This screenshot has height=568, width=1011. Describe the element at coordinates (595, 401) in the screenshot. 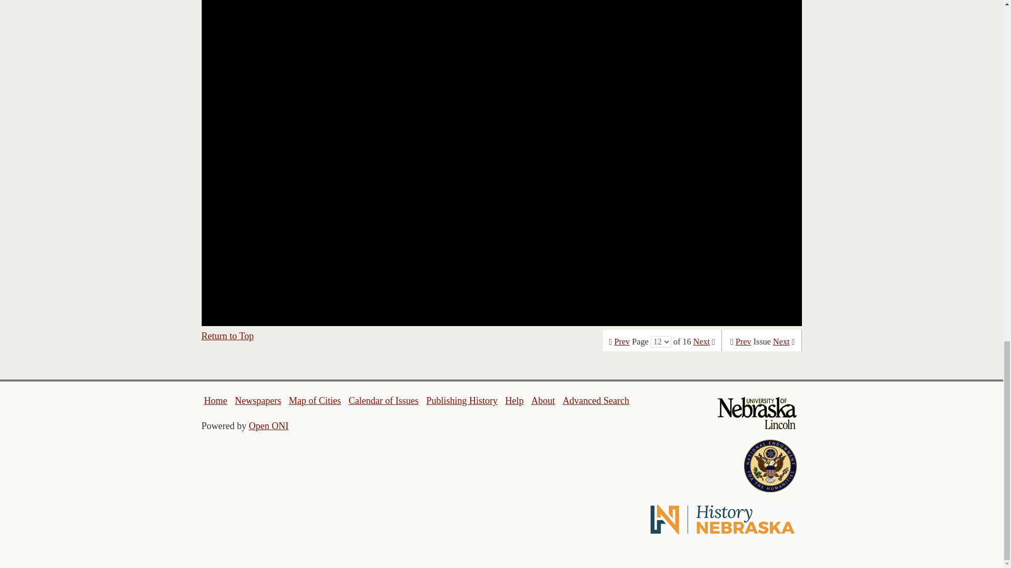

I see `Advanced Search` at that location.